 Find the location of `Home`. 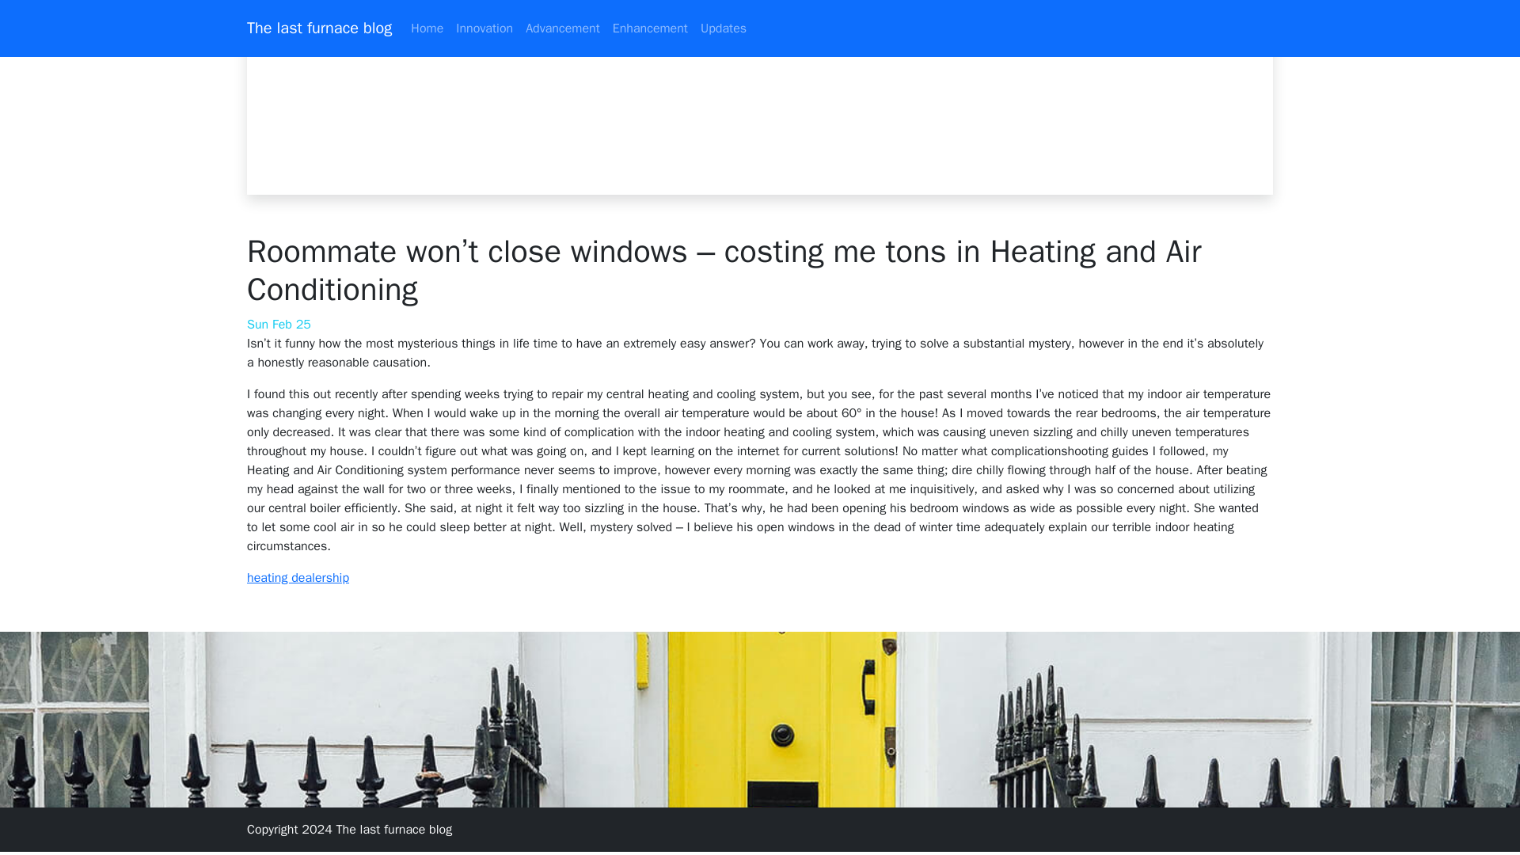

Home is located at coordinates (427, 28).